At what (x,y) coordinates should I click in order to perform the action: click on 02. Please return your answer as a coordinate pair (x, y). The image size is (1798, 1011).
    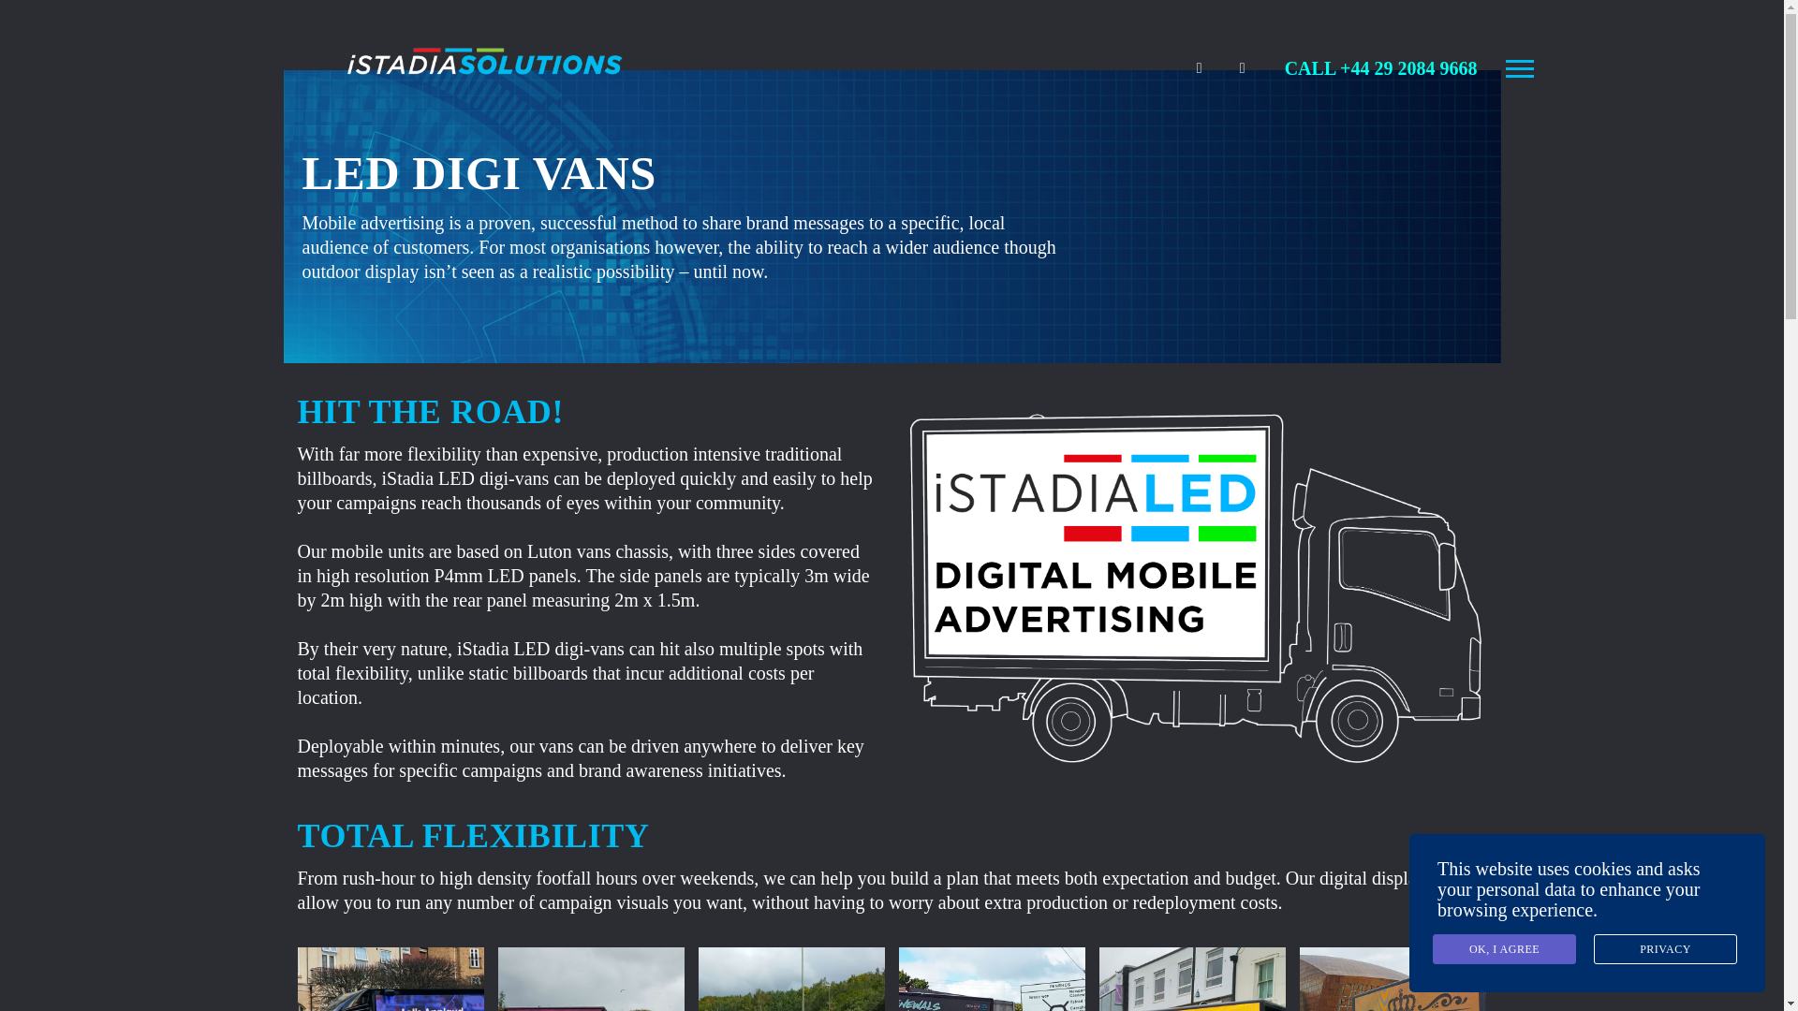
    Looking at the image, I should click on (391, 979).